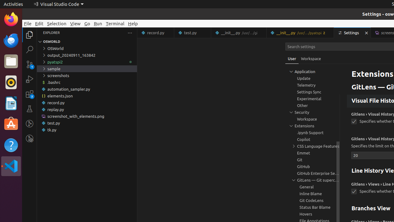  What do you see at coordinates (312, 72) in the screenshot?
I see `Keyboard, group` at bounding box center [312, 72].